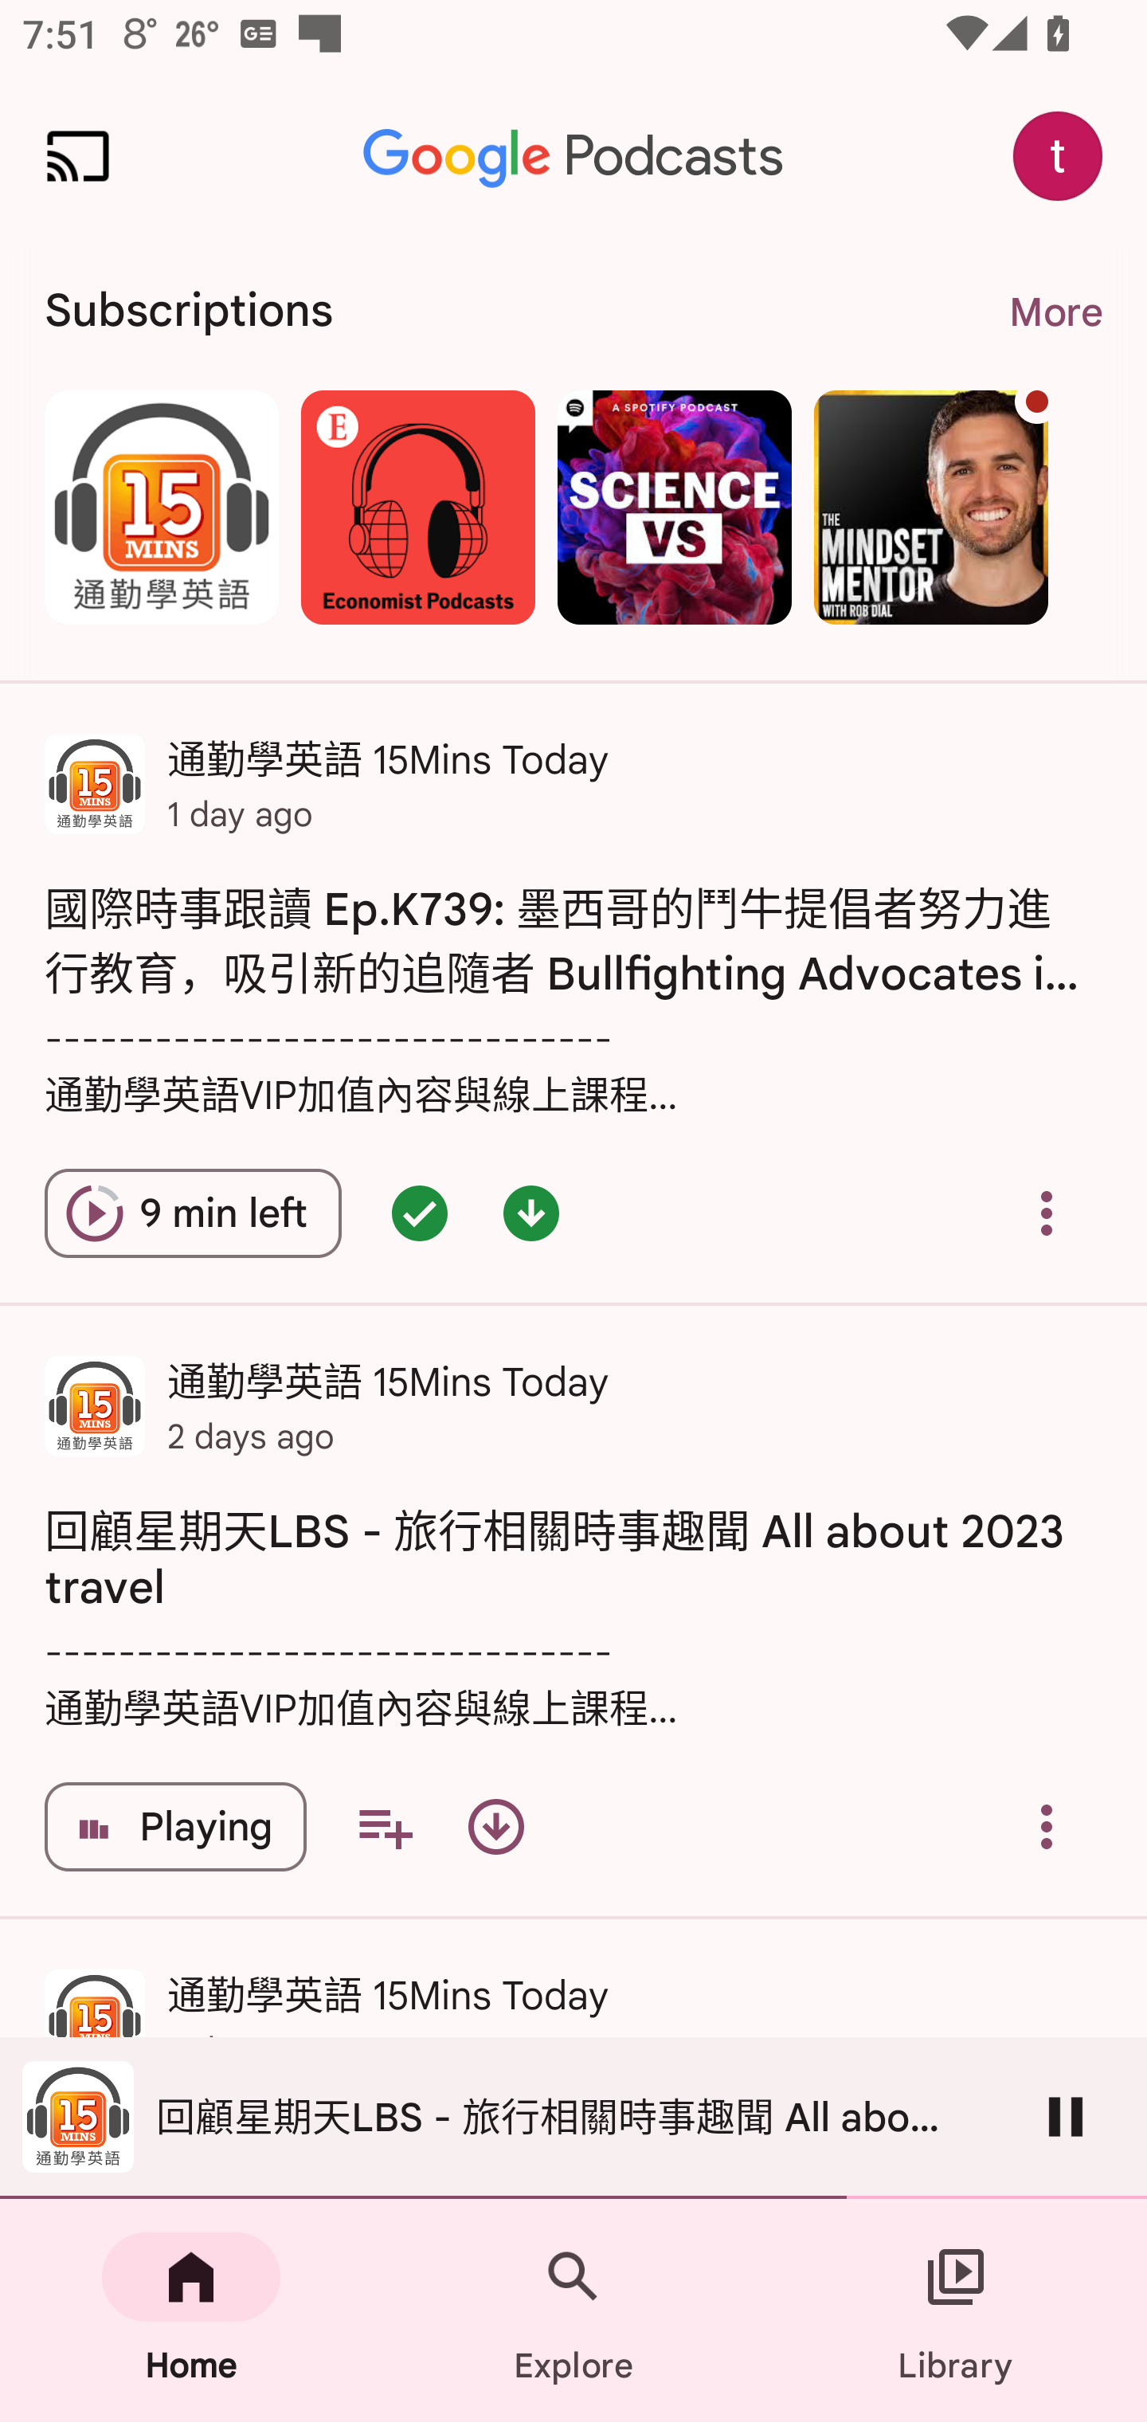 The image size is (1147, 2422). I want to click on Economist Podcasts, so click(417, 507).